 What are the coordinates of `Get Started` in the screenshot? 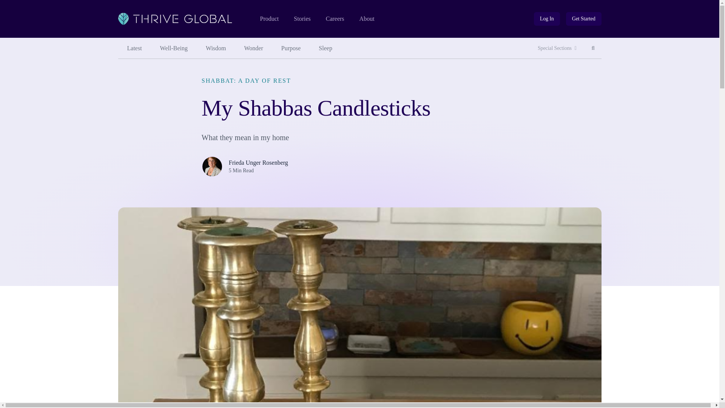 It's located at (584, 19).